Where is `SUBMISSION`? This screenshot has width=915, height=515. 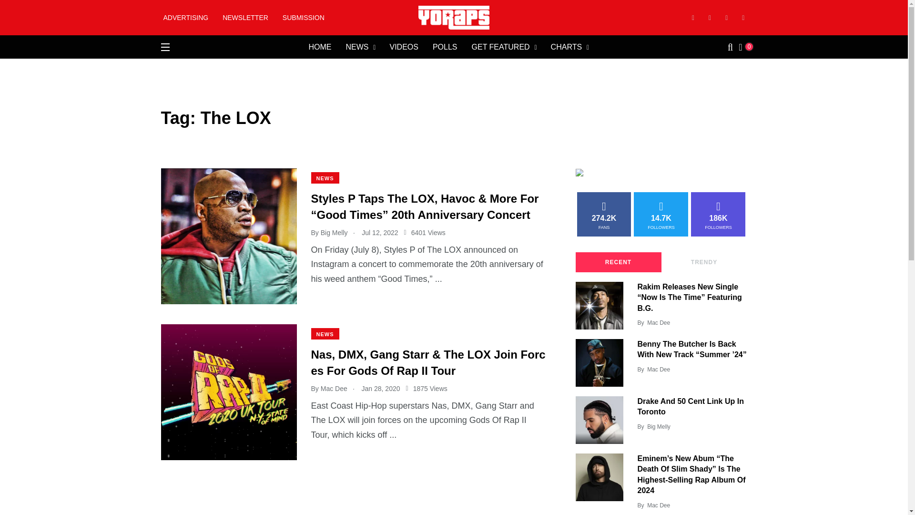
SUBMISSION is located at coordinates (304, 18).